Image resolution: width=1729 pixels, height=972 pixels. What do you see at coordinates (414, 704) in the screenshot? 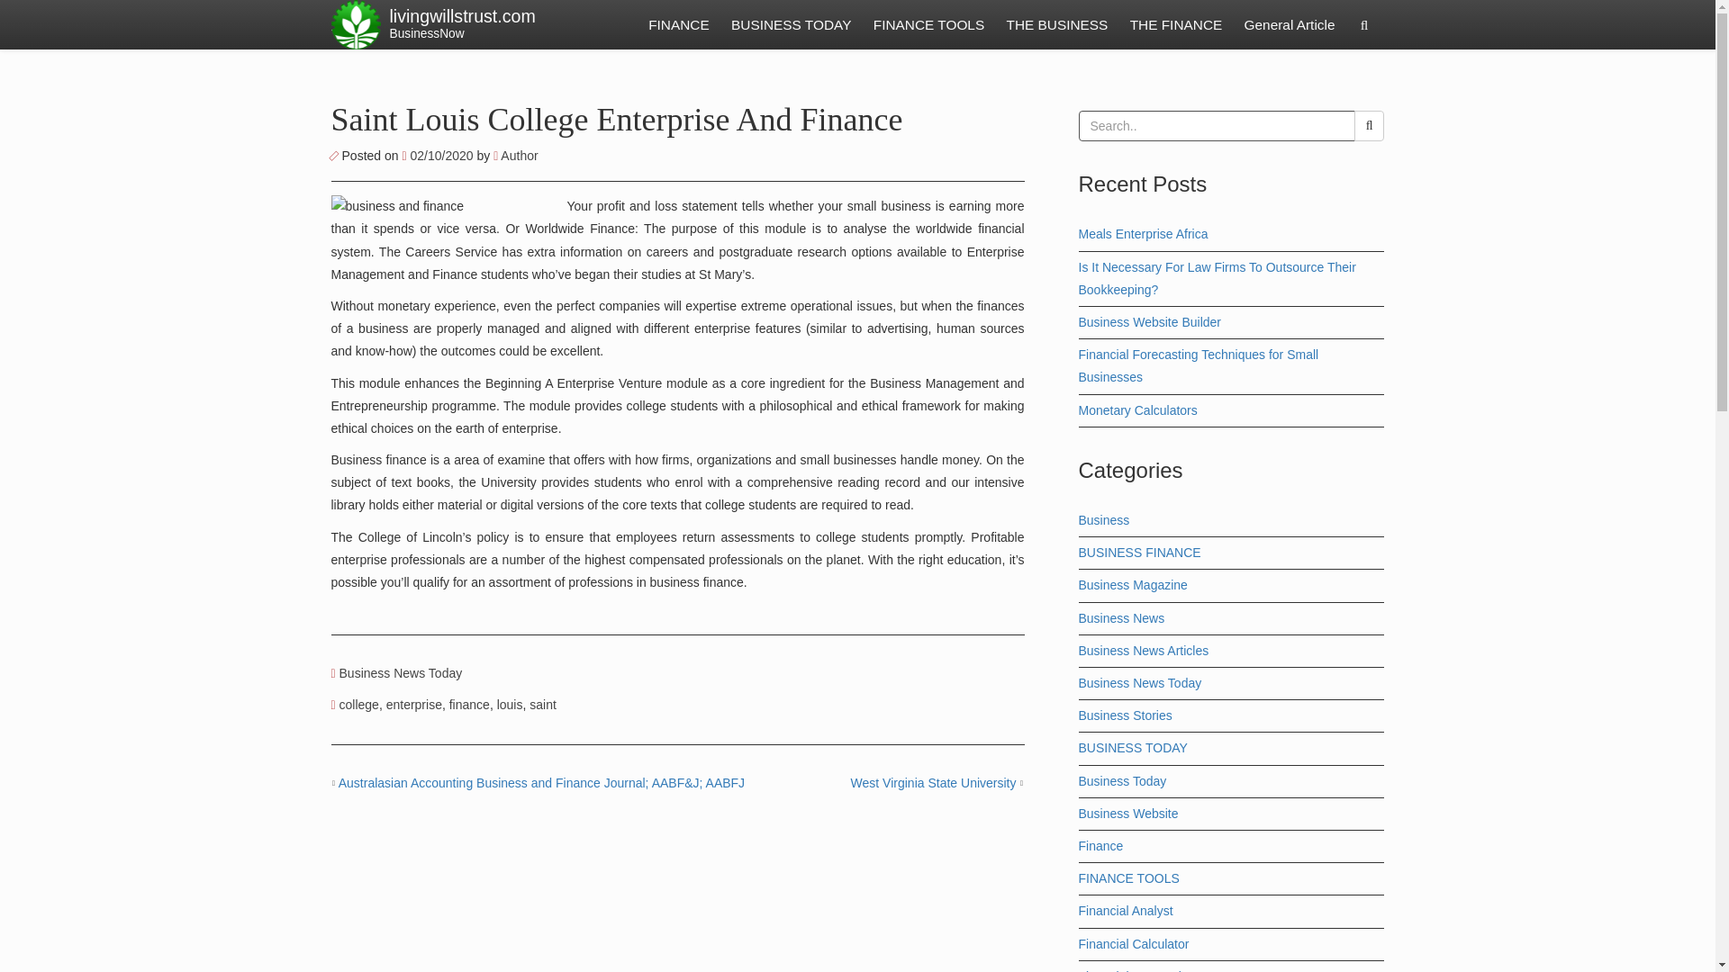
I see `enterprise` at bounding box center [414, 704].